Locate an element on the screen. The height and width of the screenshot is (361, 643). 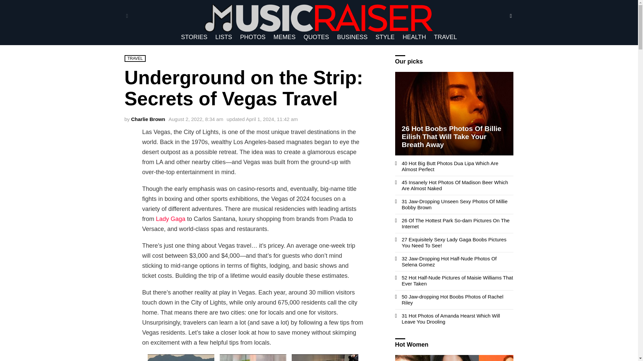
MEMES is located at coordinates (284, 37).